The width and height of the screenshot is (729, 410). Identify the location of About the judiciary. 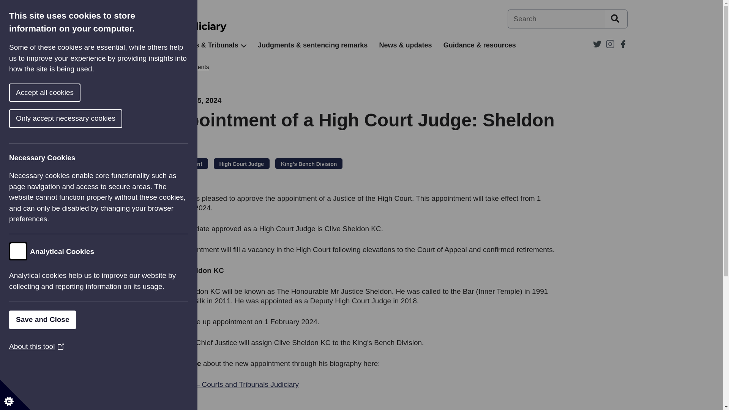
(126, 45).